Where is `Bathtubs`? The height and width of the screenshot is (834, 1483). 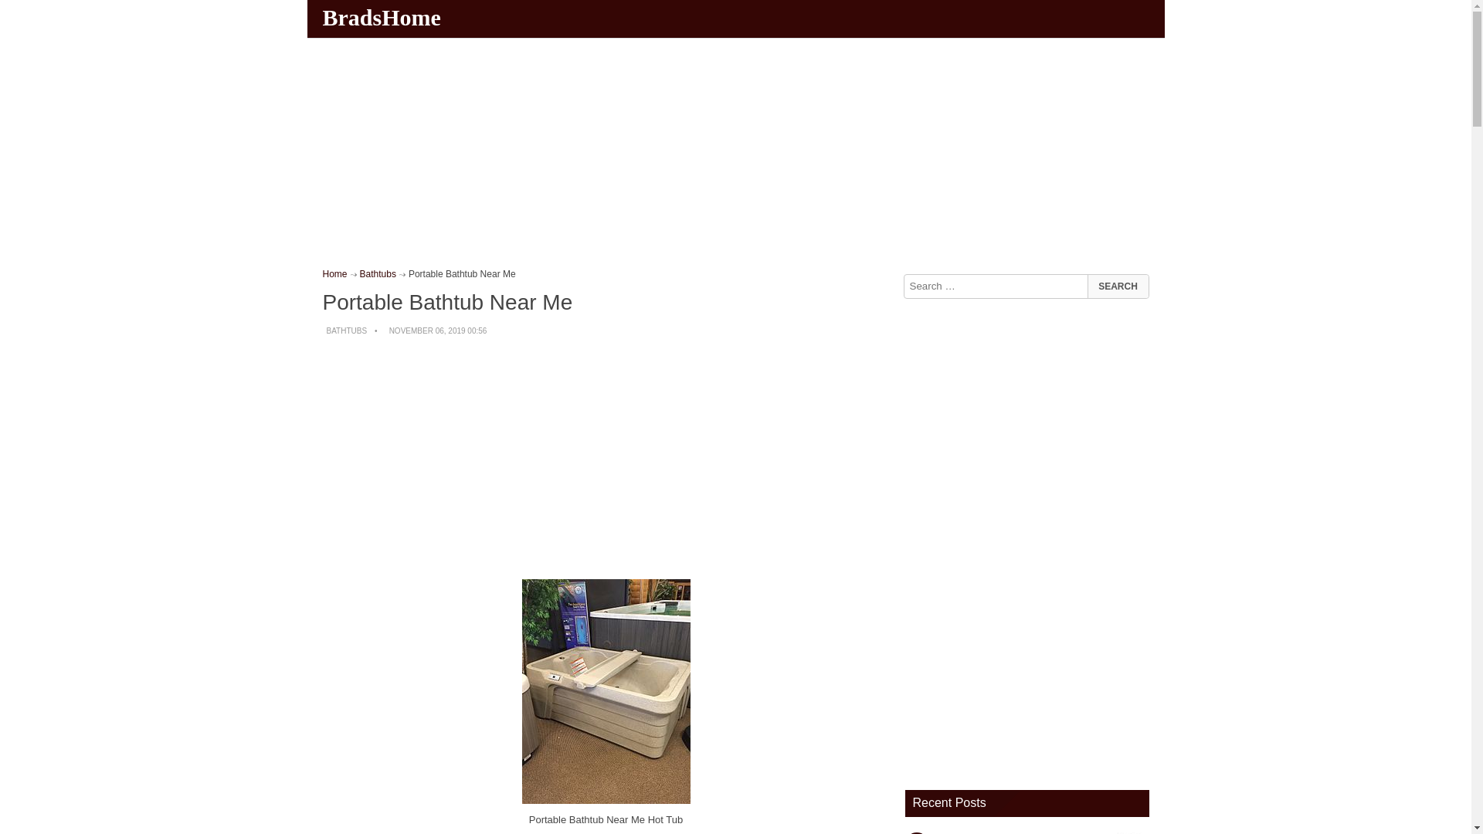
Bathtubs is located at coordinates (378, 273).